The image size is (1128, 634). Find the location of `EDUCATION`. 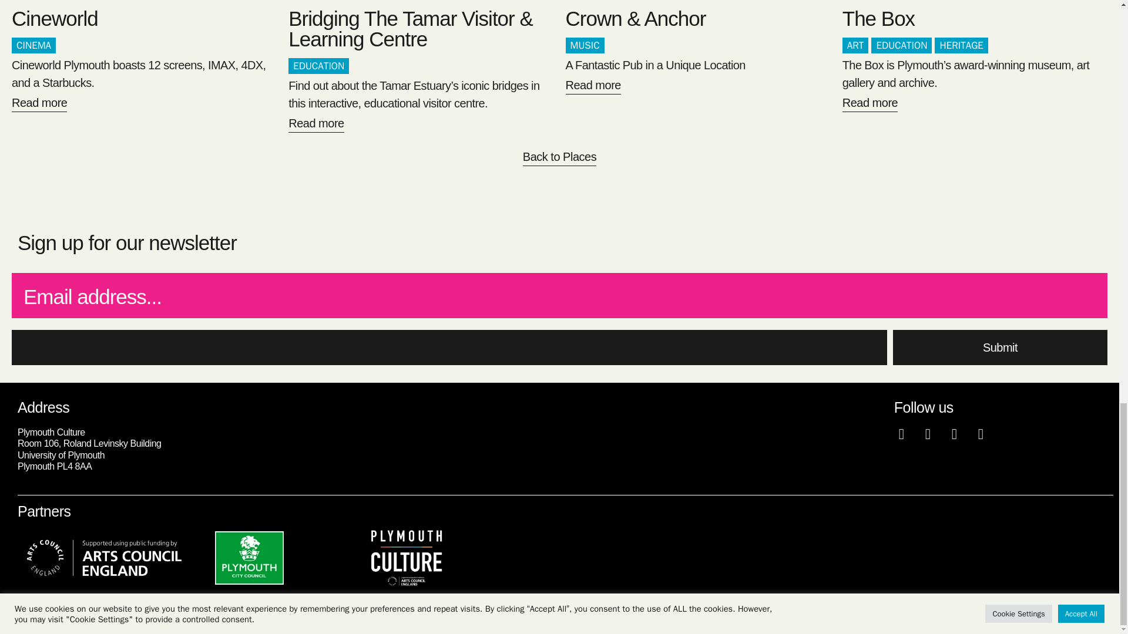

EDUCATION is located at coordinates (318, 66).